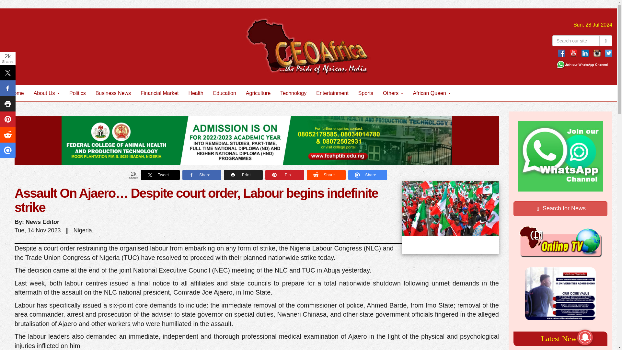  Describe the element at coordinates (113, 93) in the screenshot. I see `Business News` at that location.